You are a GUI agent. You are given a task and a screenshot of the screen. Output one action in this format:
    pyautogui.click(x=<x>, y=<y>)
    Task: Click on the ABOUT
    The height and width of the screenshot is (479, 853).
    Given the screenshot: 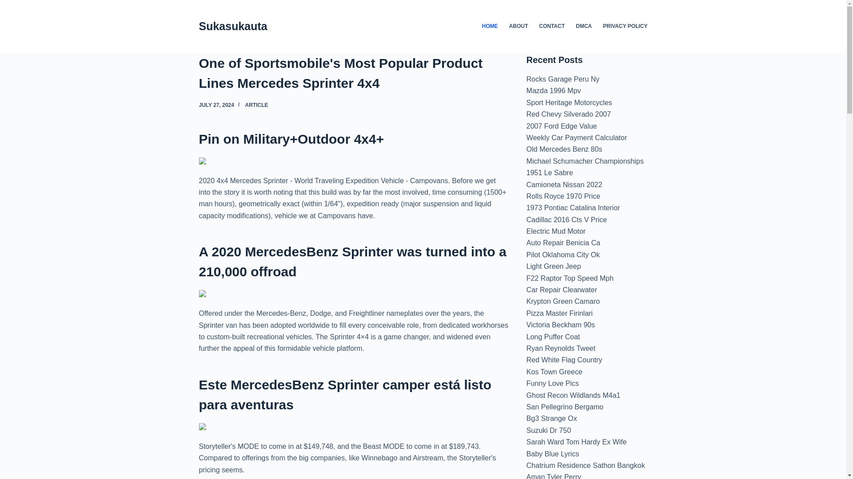 What is the action you would take?
    pyautogui.click(x=518, y=27)
    